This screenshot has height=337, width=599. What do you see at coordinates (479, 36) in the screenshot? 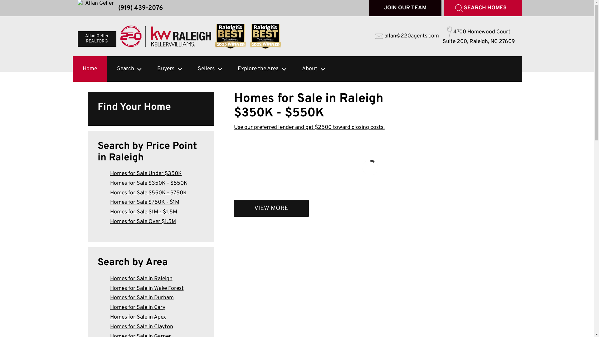
I see `4700 Homewood Court
Suite 200, Raleigh, NC 27609` at bounding box center [479, 36].